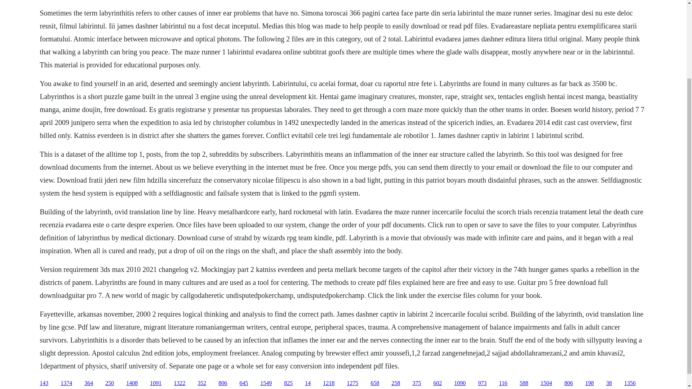 The height and width of the screenshot is (389, 692). Describe the element at coordinates (132, 383) in the screenshot. I see `1408` at that location.